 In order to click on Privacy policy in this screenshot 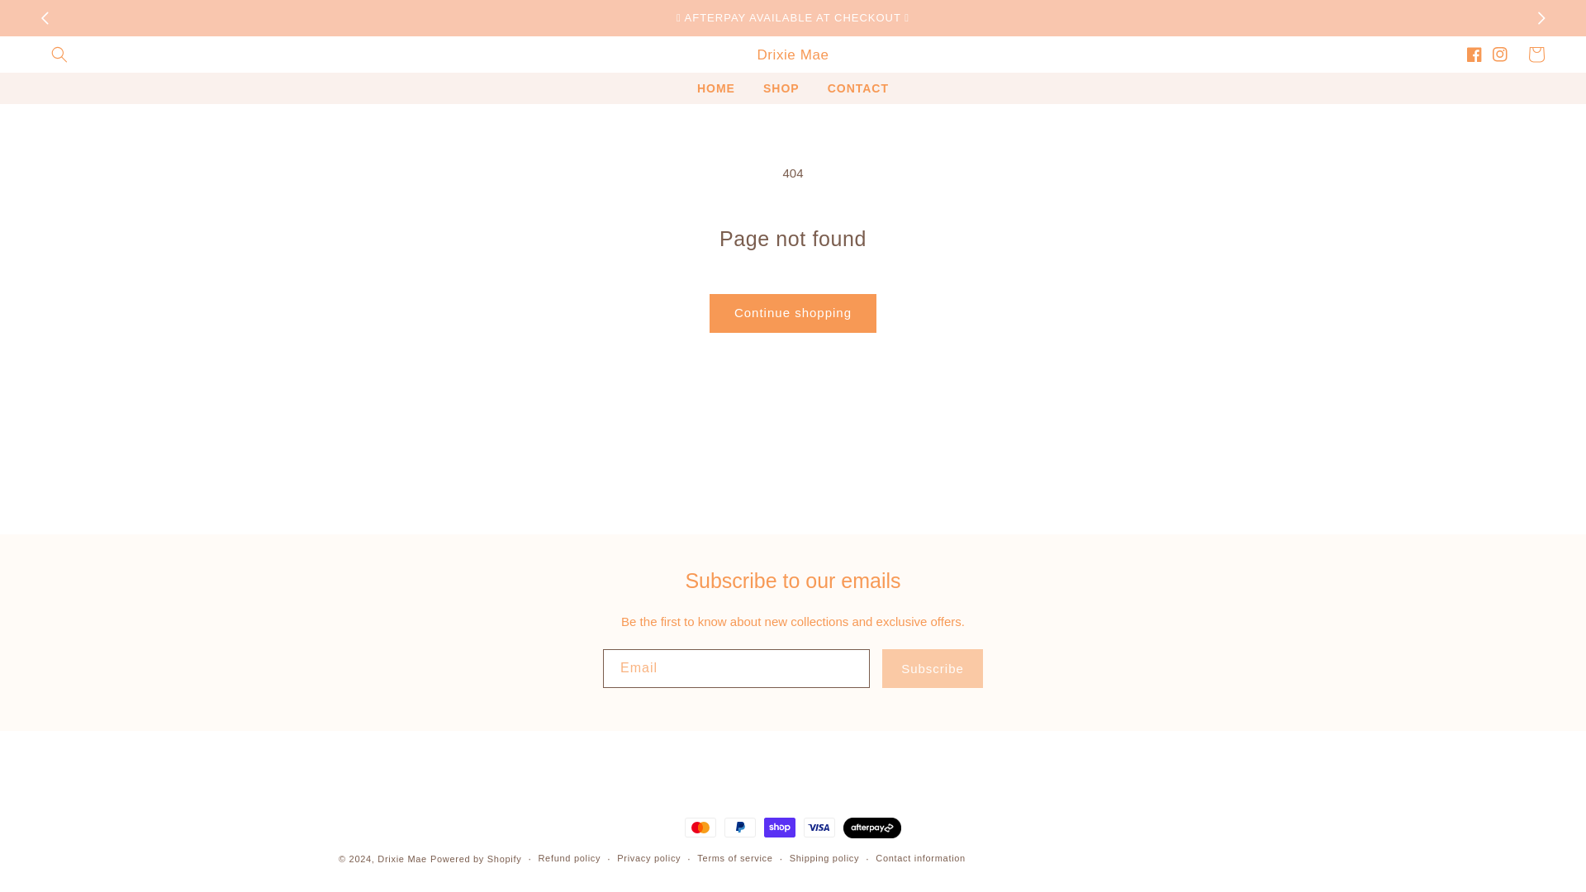, I will do `click(648, 858)`.